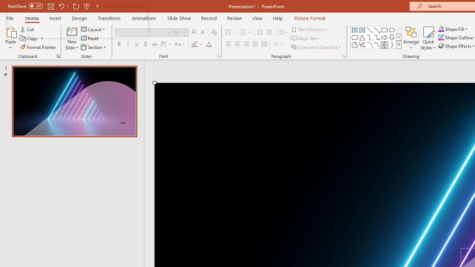  What do you see at coordinates (384, 37) in the screenshot?
I see `Arrow: Right` at bounding box center [384, 37].